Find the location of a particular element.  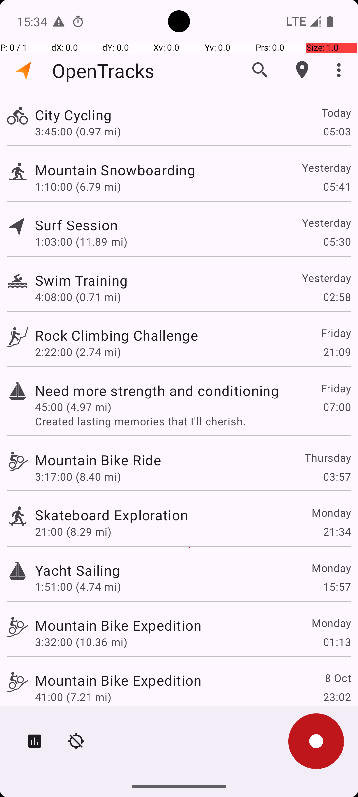

Swim Training is located at coordinates (82, 280).